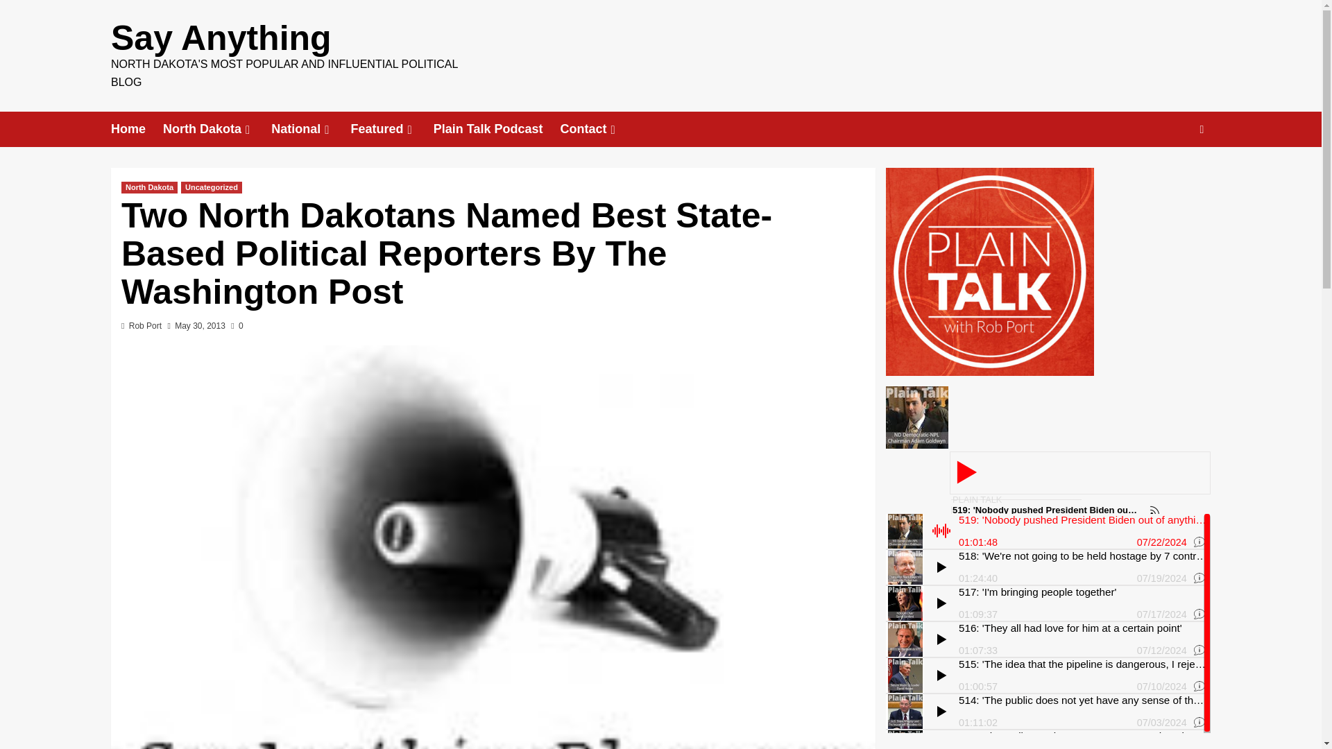 This screenshot has height=749, width=1332. Describe the element at coordinates (136, 129) in the screenshot. I see `Home` at that location.